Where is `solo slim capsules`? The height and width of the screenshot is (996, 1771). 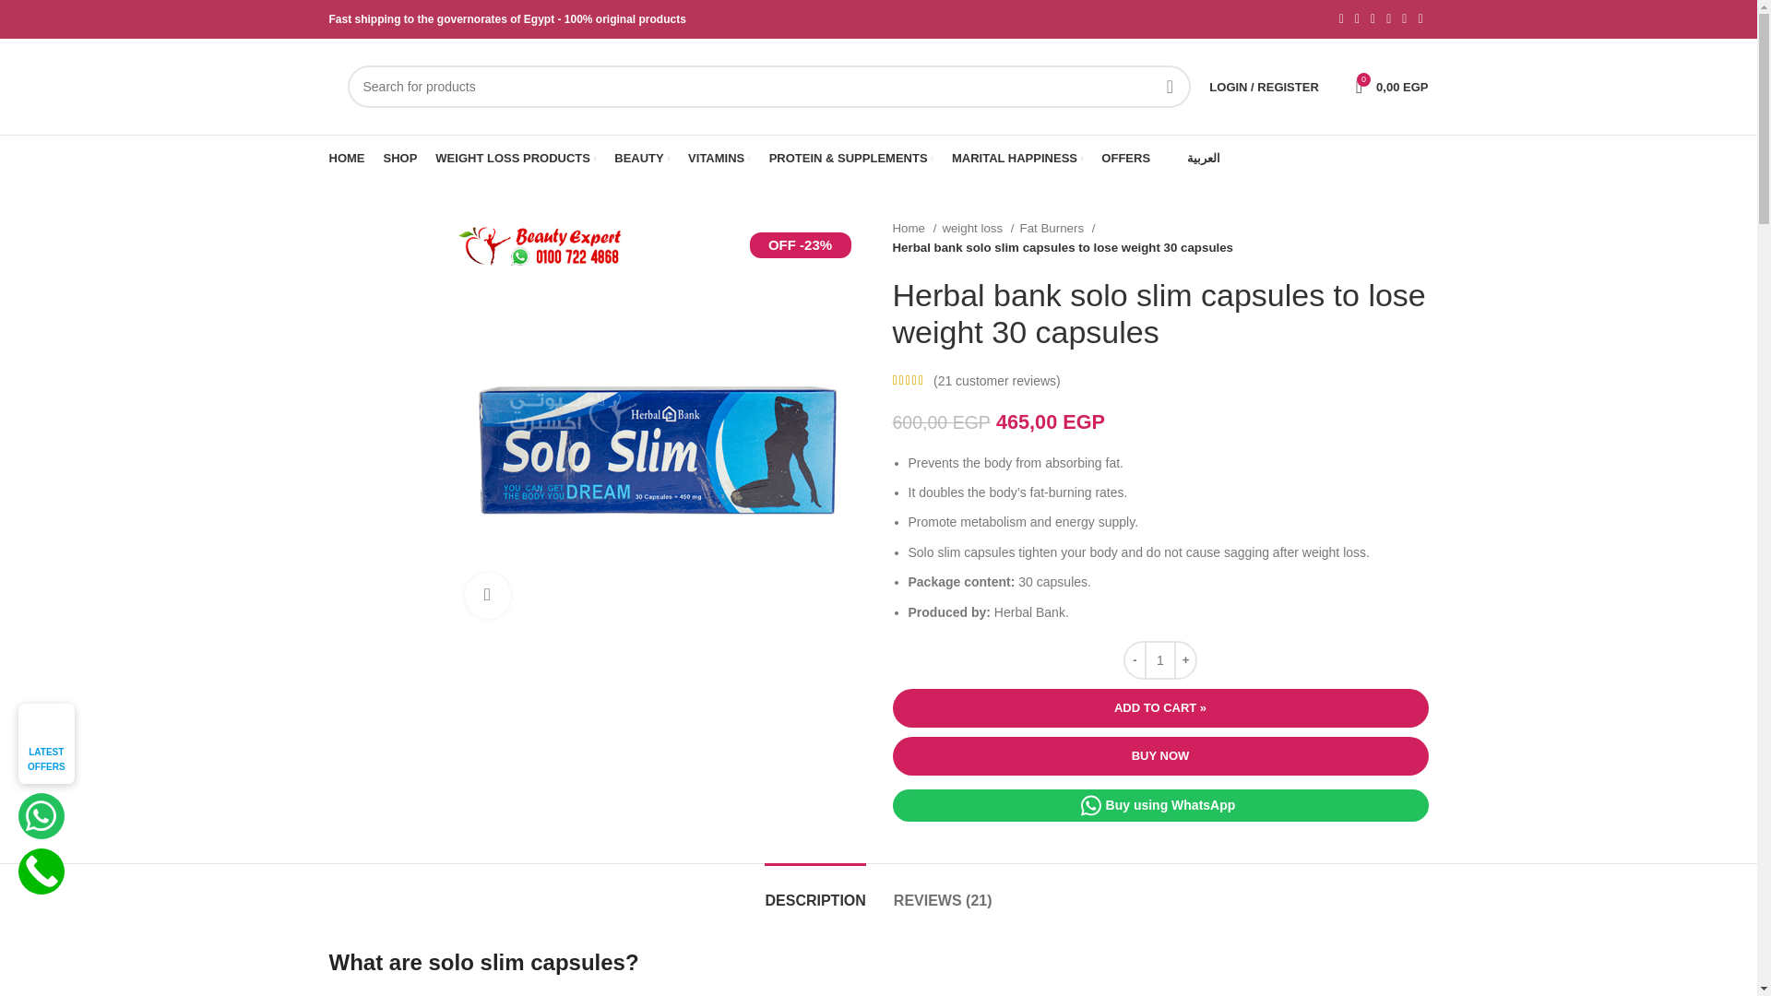
solo slim capsules is located at coordinates (657, 424).